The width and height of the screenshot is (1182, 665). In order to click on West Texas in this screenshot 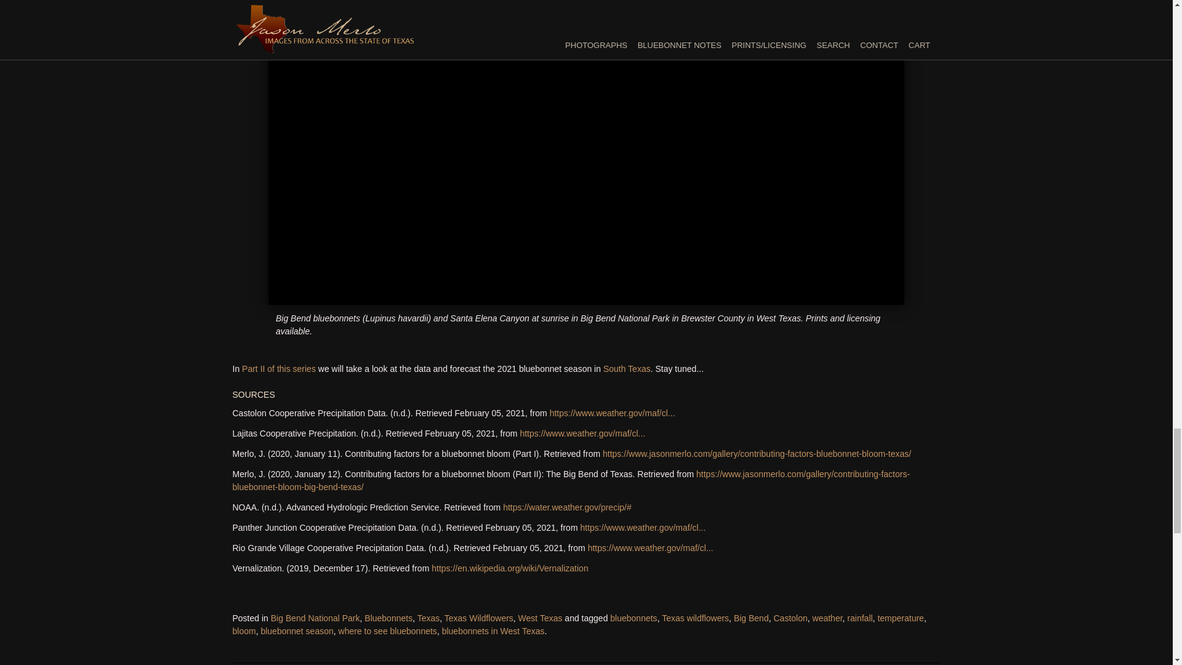, I will do `click(541, 618)`.